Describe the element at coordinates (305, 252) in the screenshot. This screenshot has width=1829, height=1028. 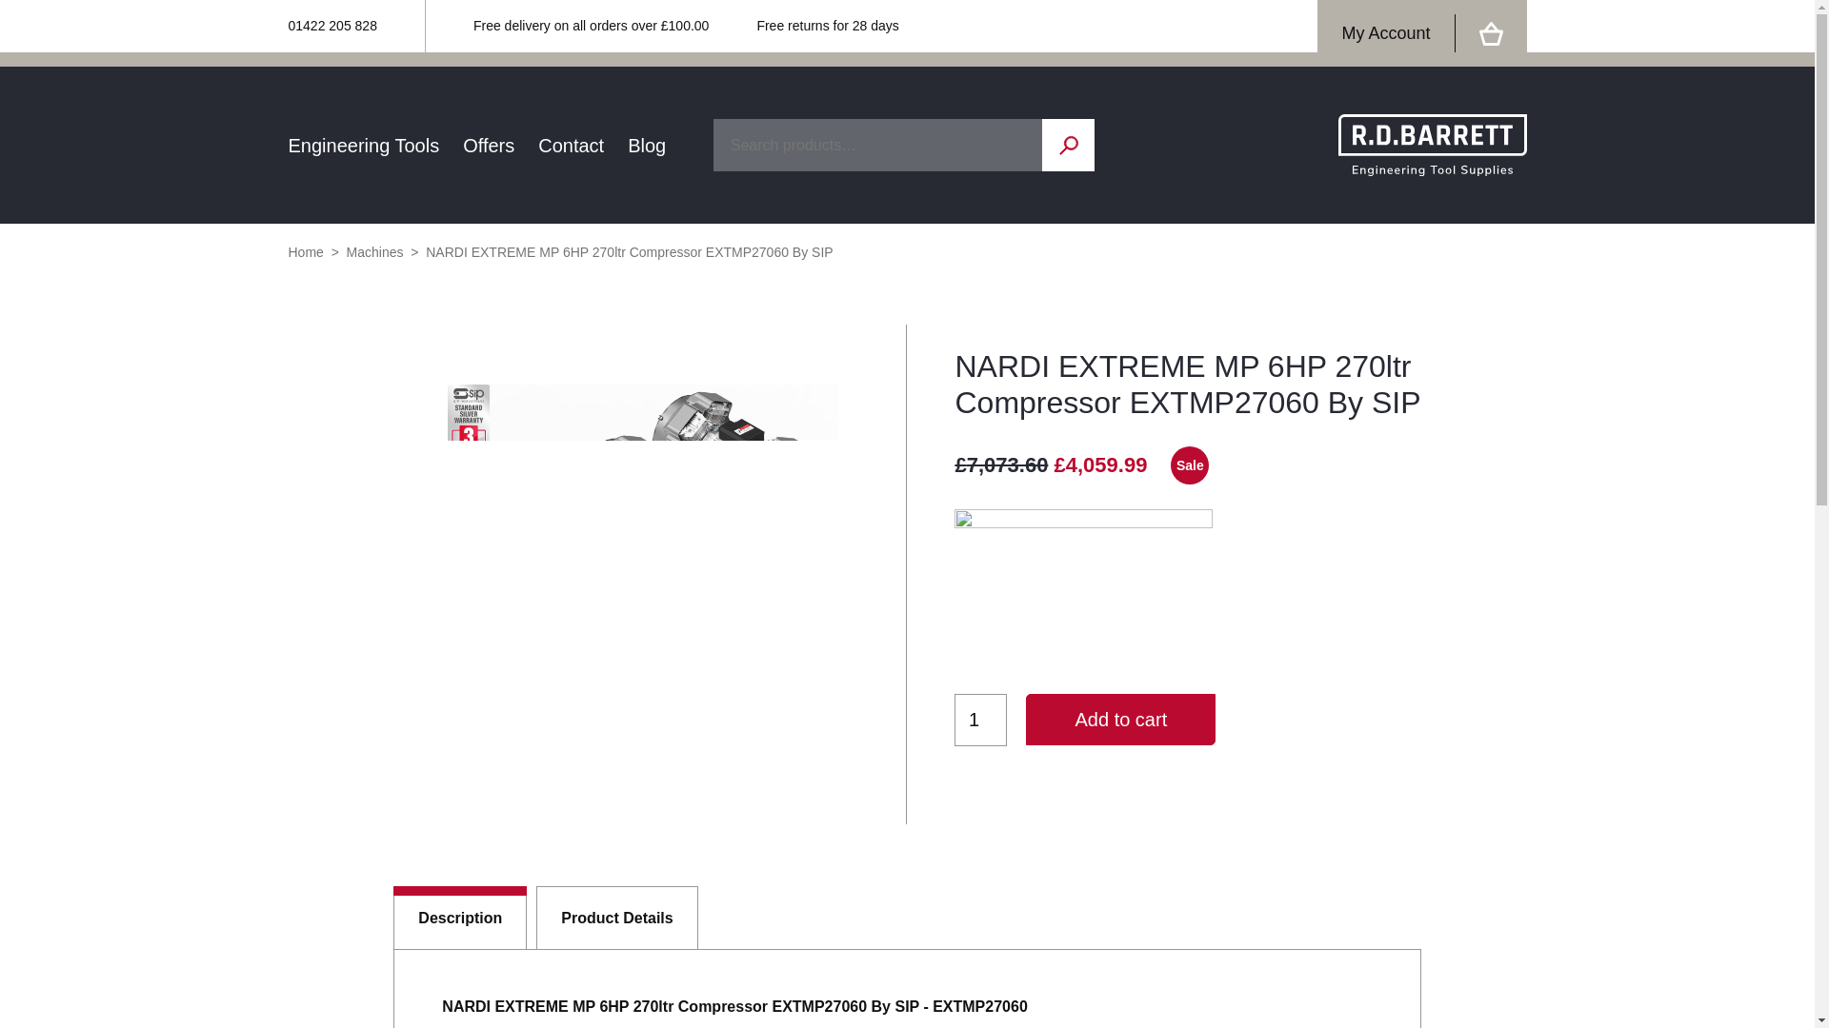
I see `Home` at that location.